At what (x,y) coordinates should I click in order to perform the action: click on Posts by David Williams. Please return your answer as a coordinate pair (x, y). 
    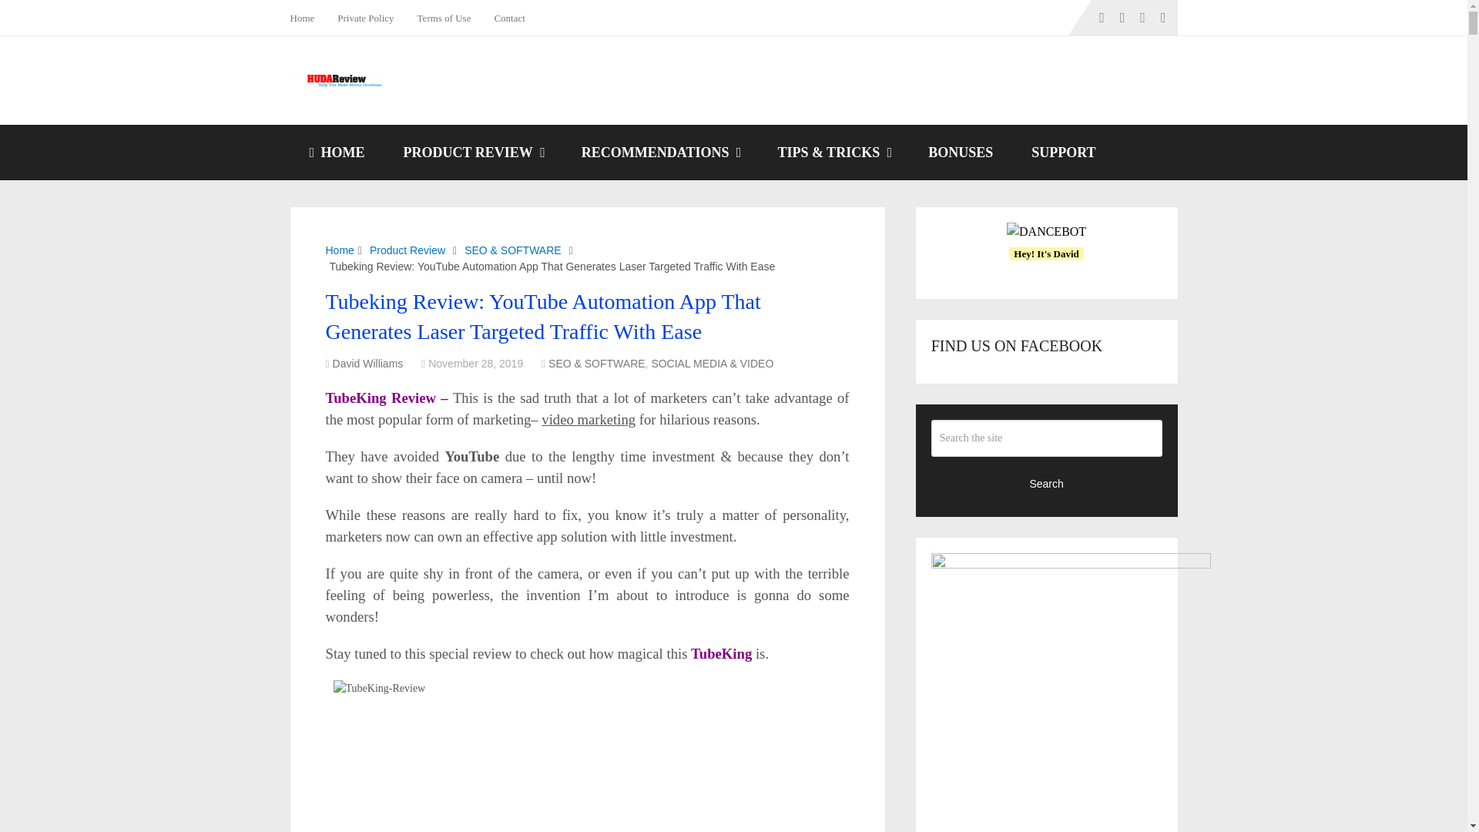
    Looking at the image, I should click on (368, 364).